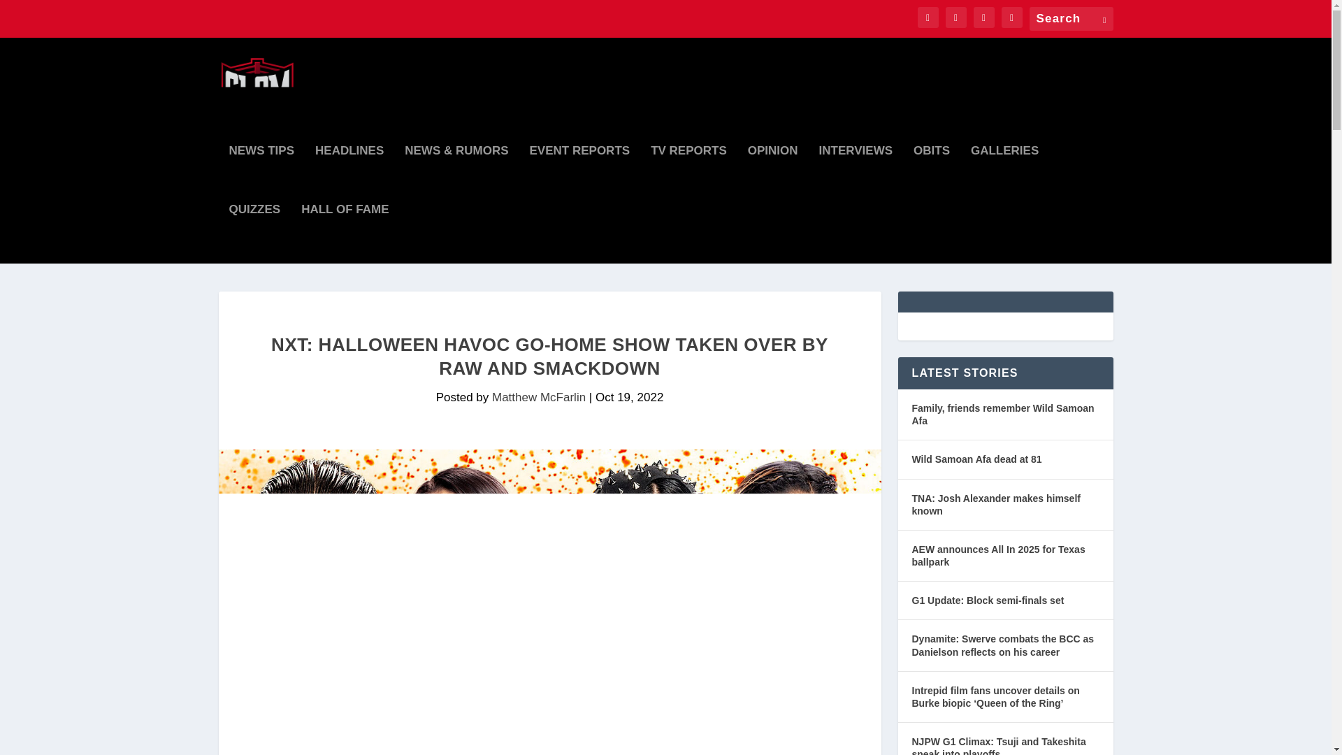  What do you see at coordinates (262, 175) in the screenshot?
I see `NEWS TIPS` at bounding box center [262, 175].